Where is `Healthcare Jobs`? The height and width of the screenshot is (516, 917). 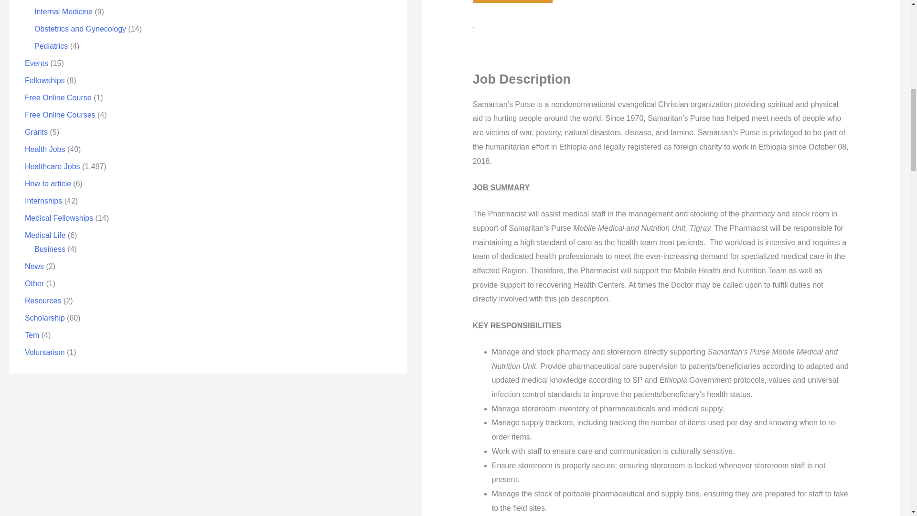
Healthcare Jobs is located at coordinates (53, 166).